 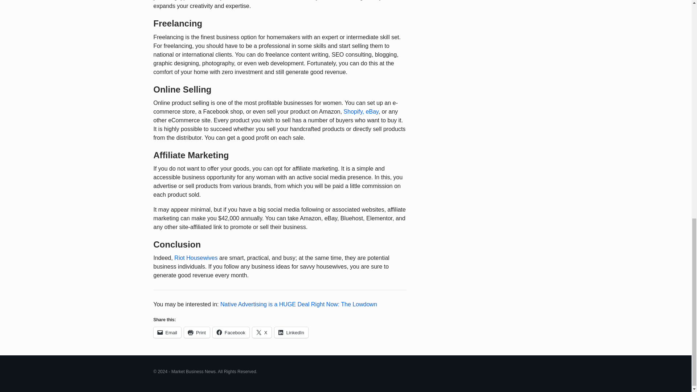 What do you see at coordinates (197, 332) in the screenshot?
I see `Click to print` at bounding box center [197, 332].